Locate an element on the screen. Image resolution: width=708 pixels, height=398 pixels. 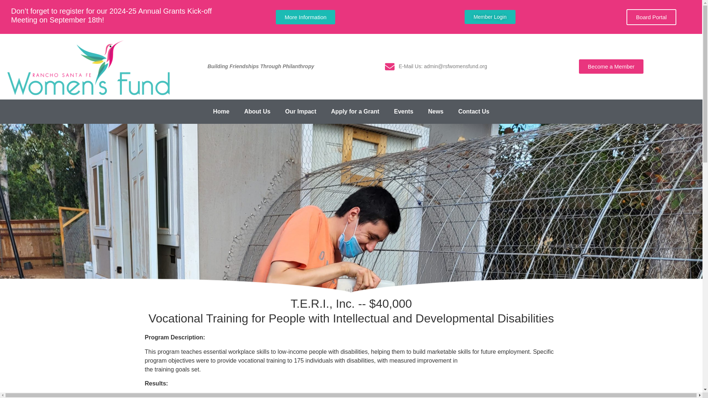
Contact Us is located at coordinates (474, 111).